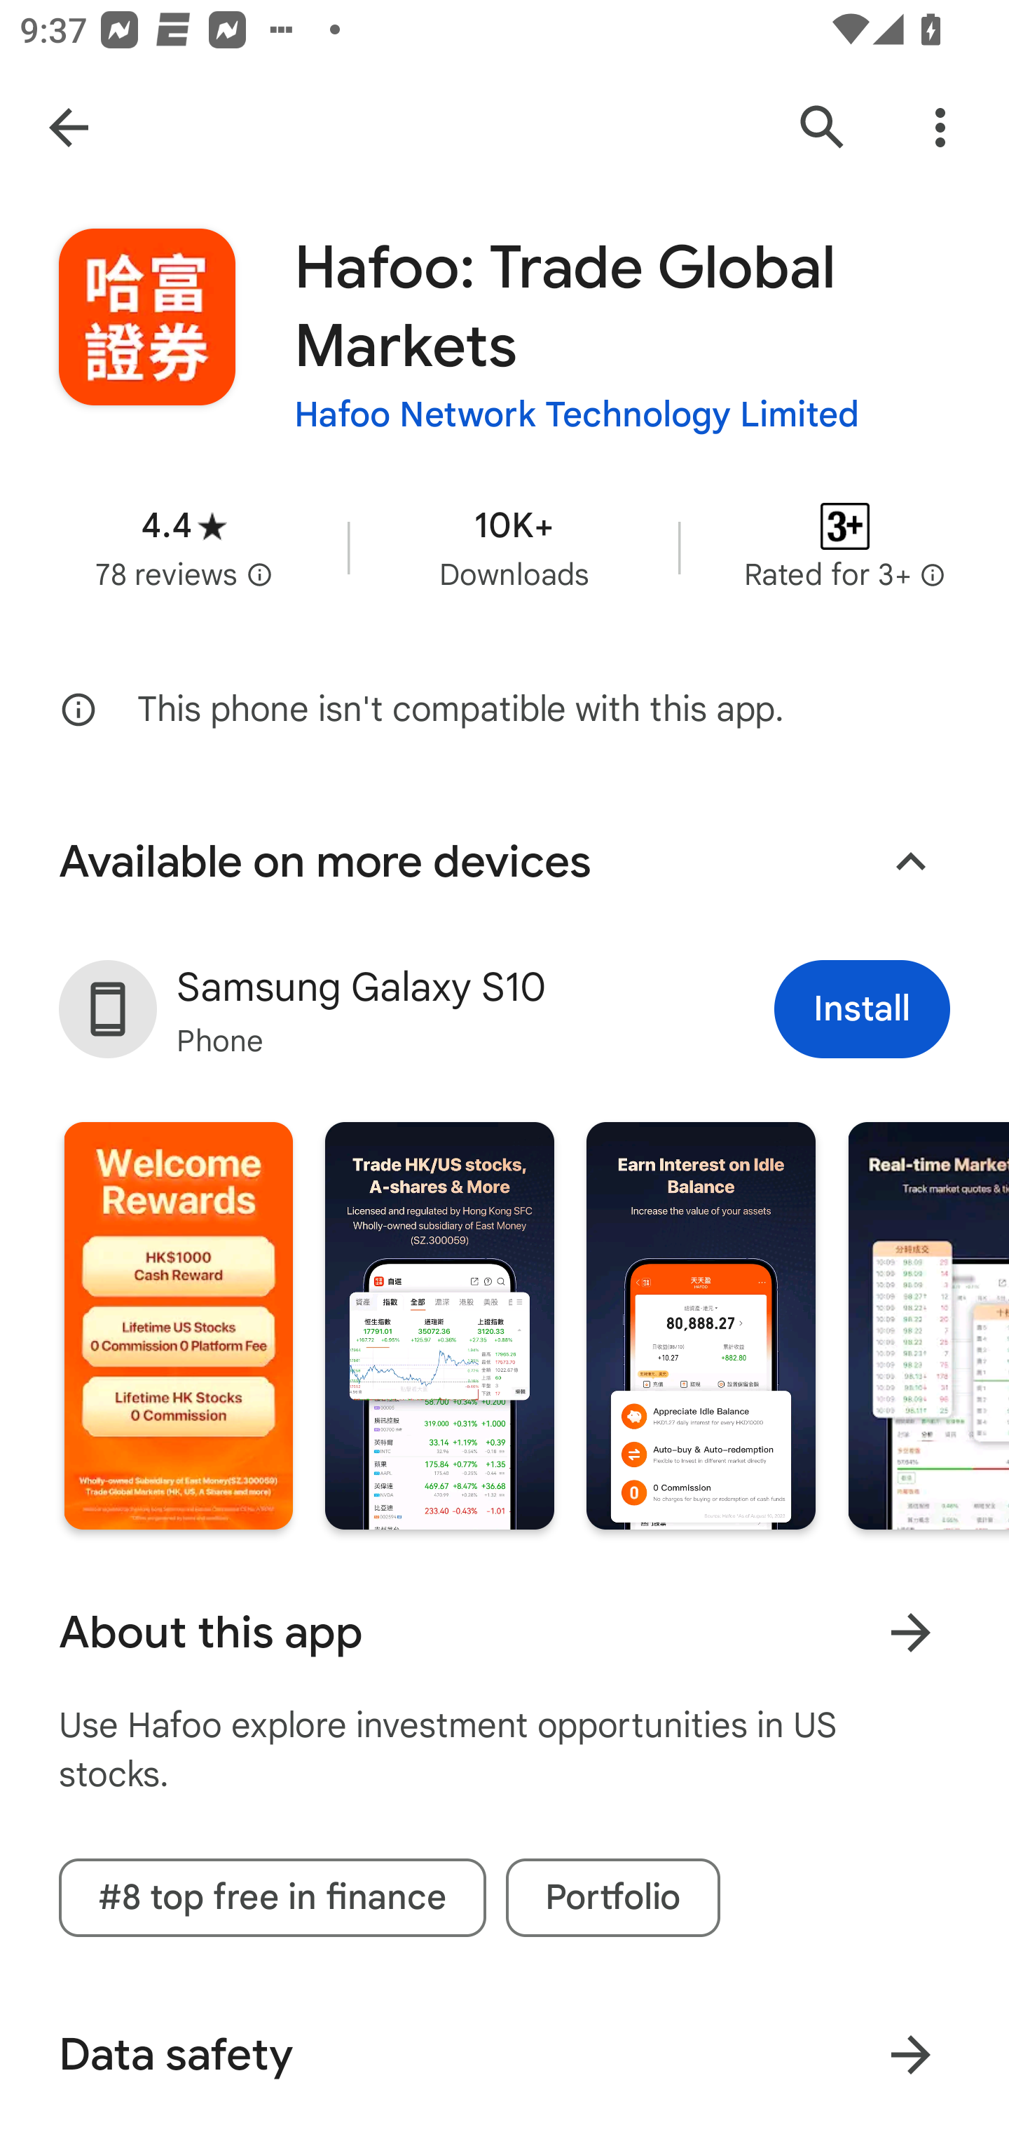 The image size is (1009, 2132). What do you see at coordinates (576, 414) in the screenshot?
I see `Hafoo Network Technology Limited` at bounding box center [576, 414].